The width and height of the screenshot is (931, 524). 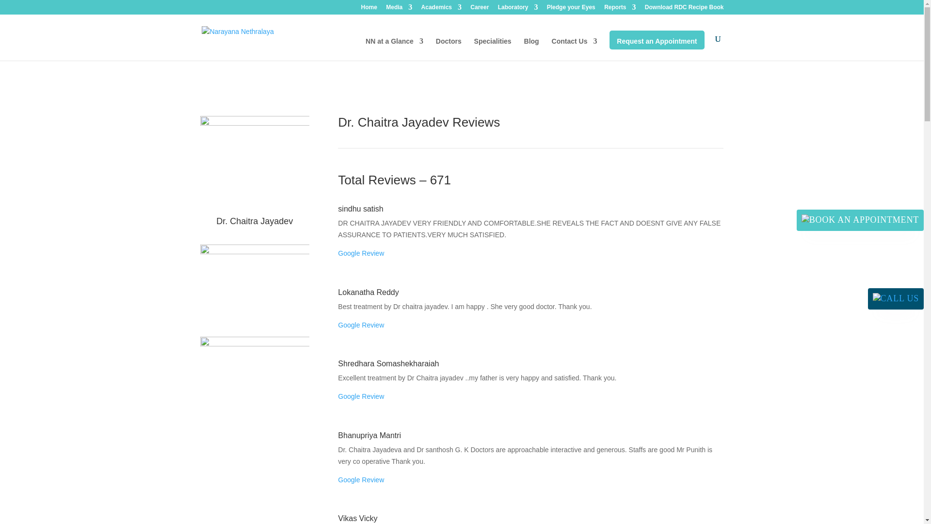 What do you see at coordinates (575, 49) in the screenshot?
I see `Contact Us` at bounding box center [575, 49].